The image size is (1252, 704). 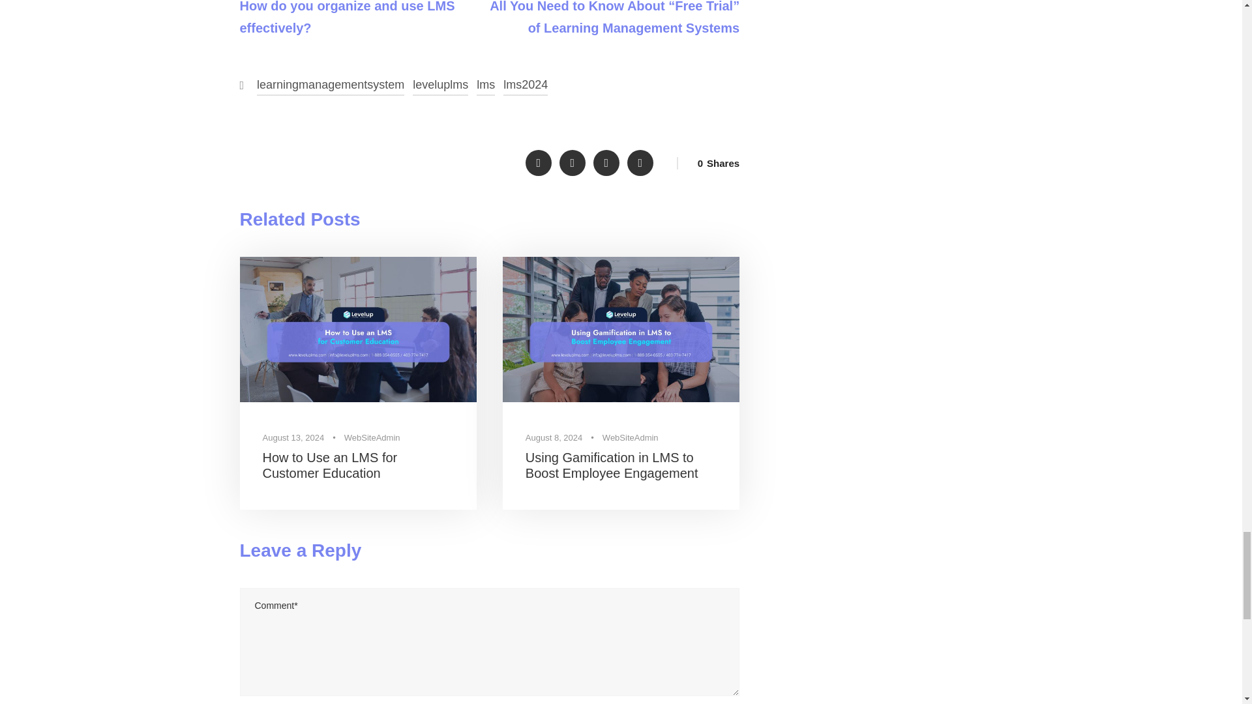 I want to click on Posts by WebSiteAdmin, so click(x=630, y=438).